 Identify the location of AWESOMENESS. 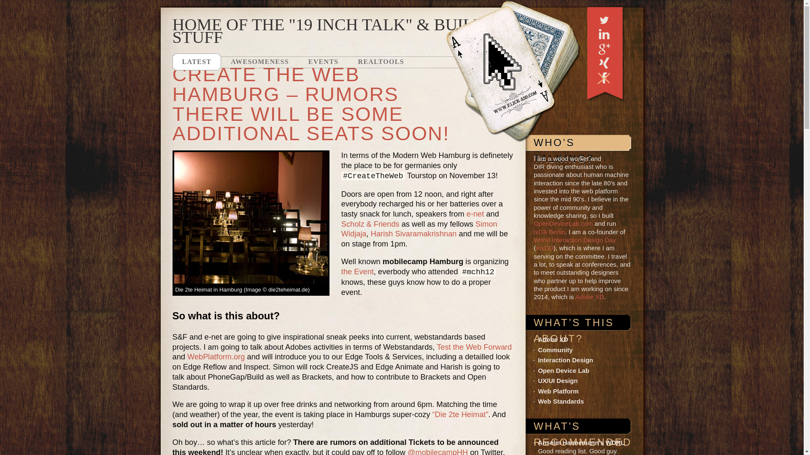
(260, 62).